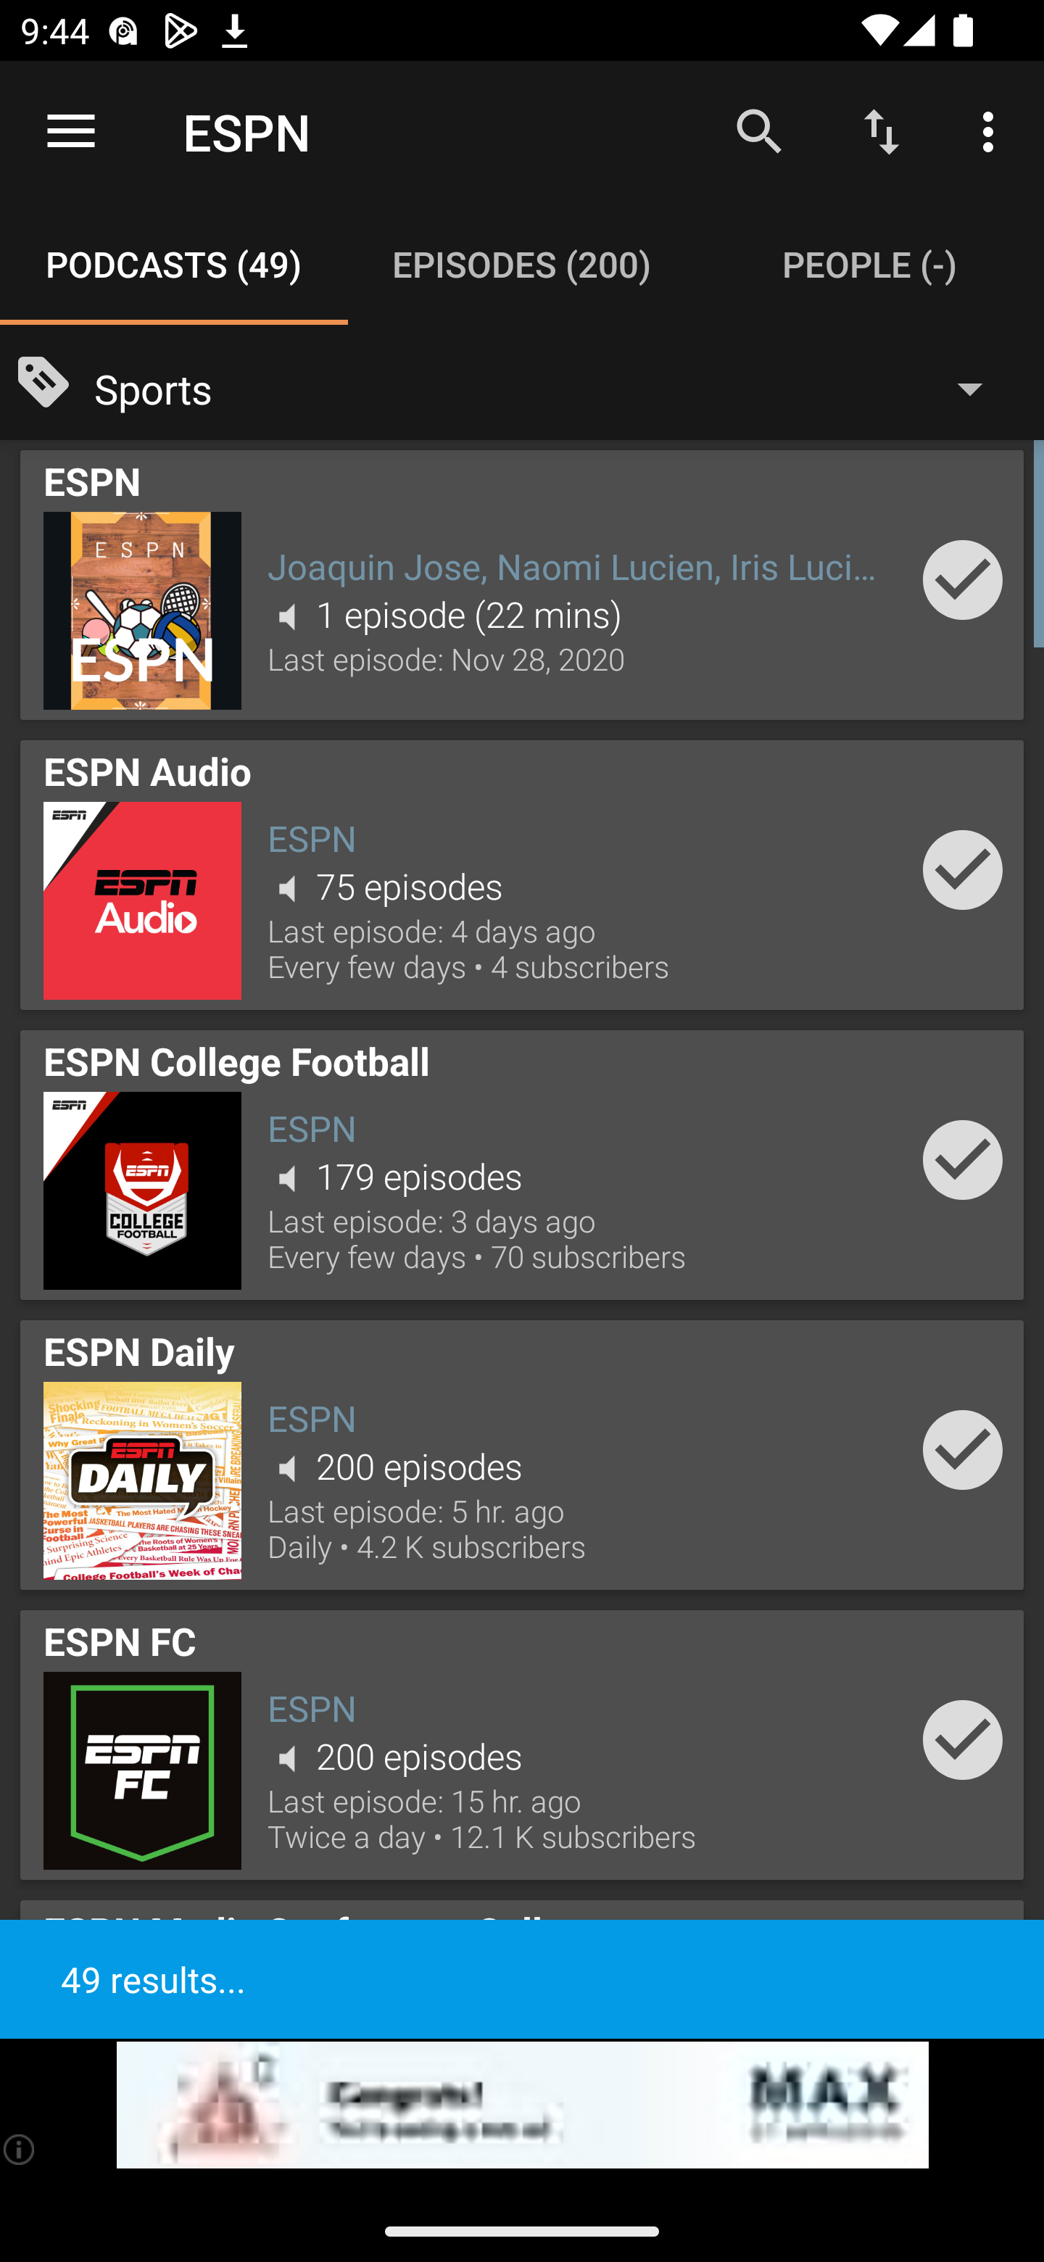 The image size is (1044, 2262). I want to click on Add, so click(963, 1739).